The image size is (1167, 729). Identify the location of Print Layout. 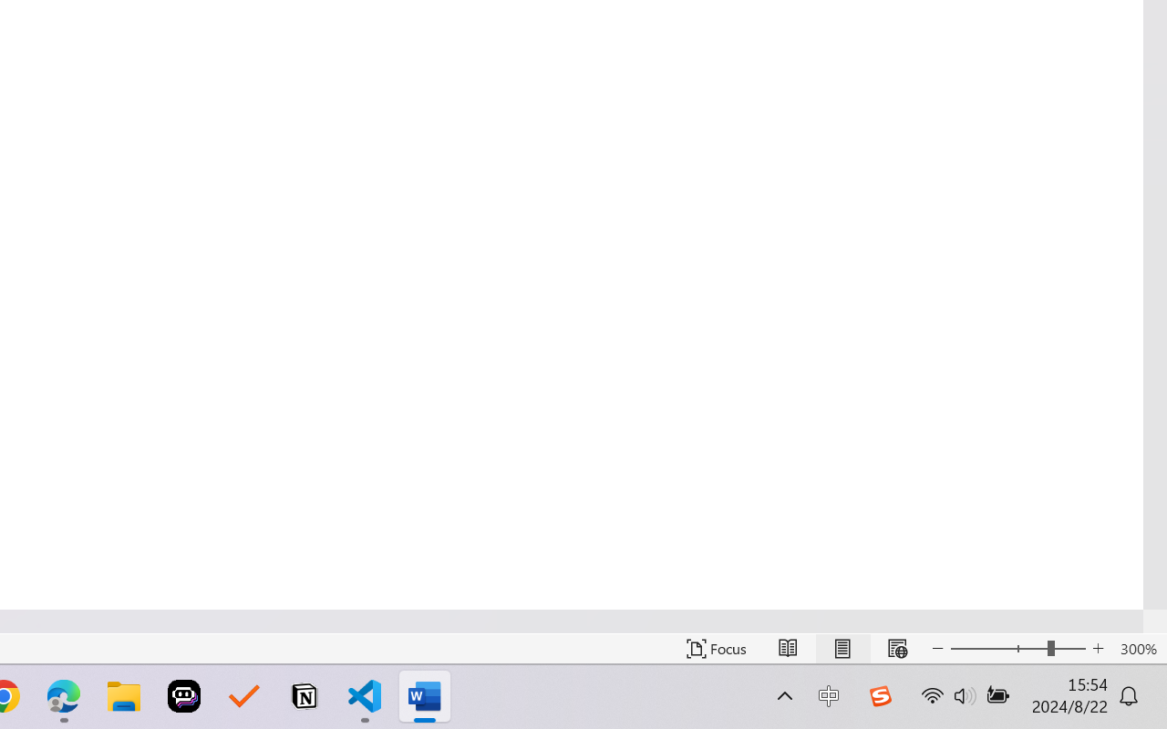
(842, 649).